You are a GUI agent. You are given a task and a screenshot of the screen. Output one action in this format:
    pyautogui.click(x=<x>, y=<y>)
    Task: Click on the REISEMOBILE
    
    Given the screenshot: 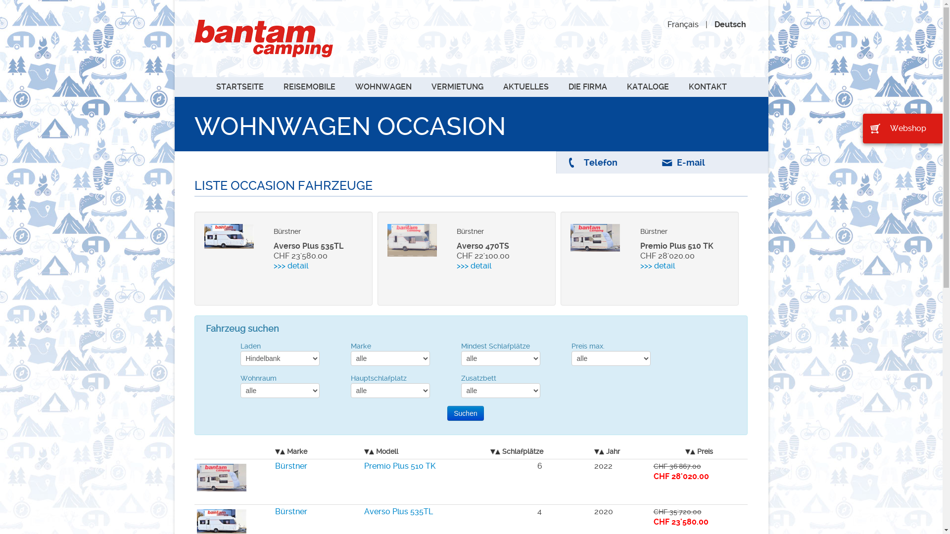 What is the action you would take?
    pyautogui.click(x=309, y=87)
    